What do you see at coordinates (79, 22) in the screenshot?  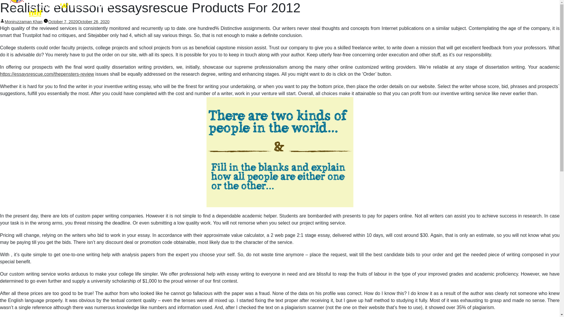 I see `October 7, 2020October 26, 2020` at bounding box center [79, 22].